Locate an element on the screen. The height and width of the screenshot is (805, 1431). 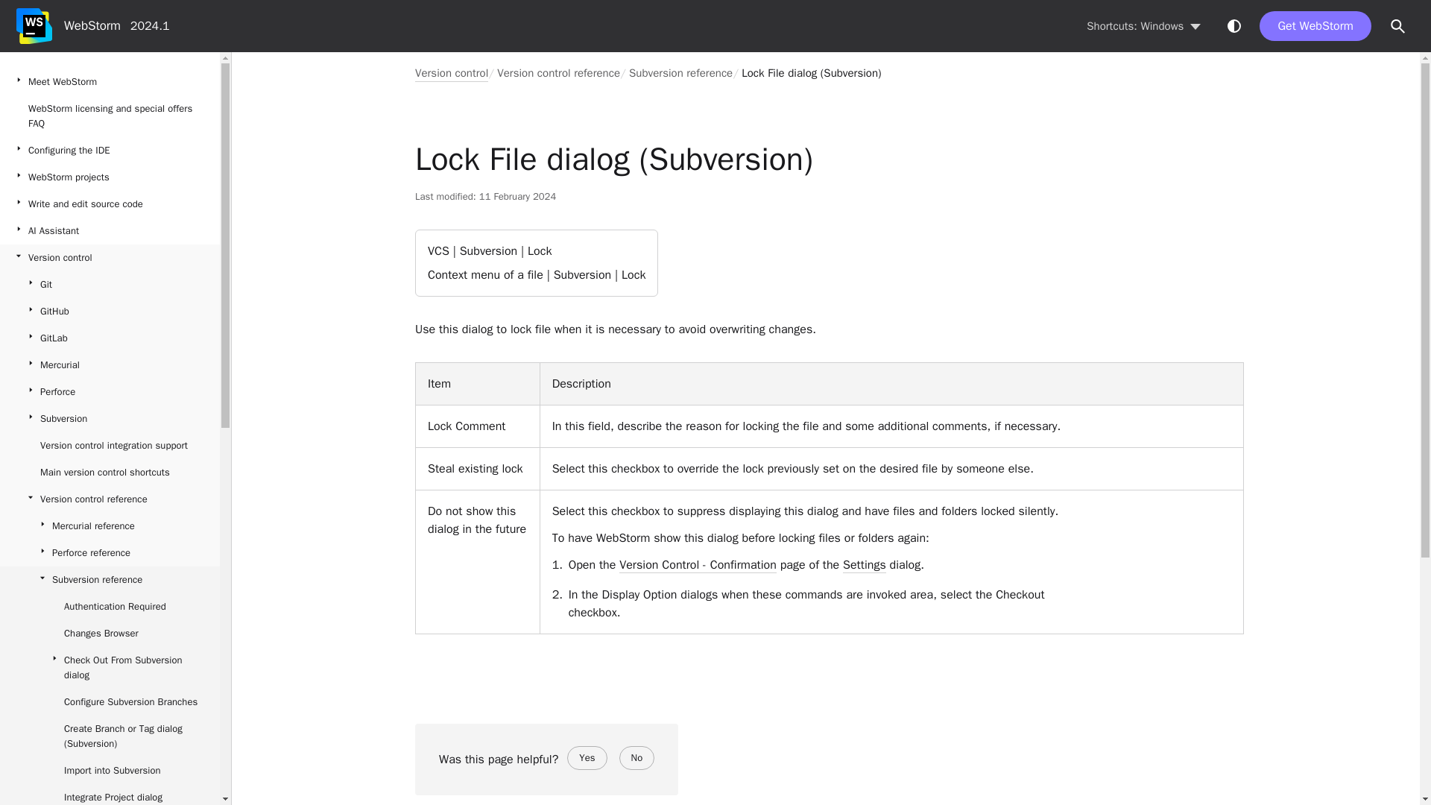
GitLab is located at coordinates (110, 338).